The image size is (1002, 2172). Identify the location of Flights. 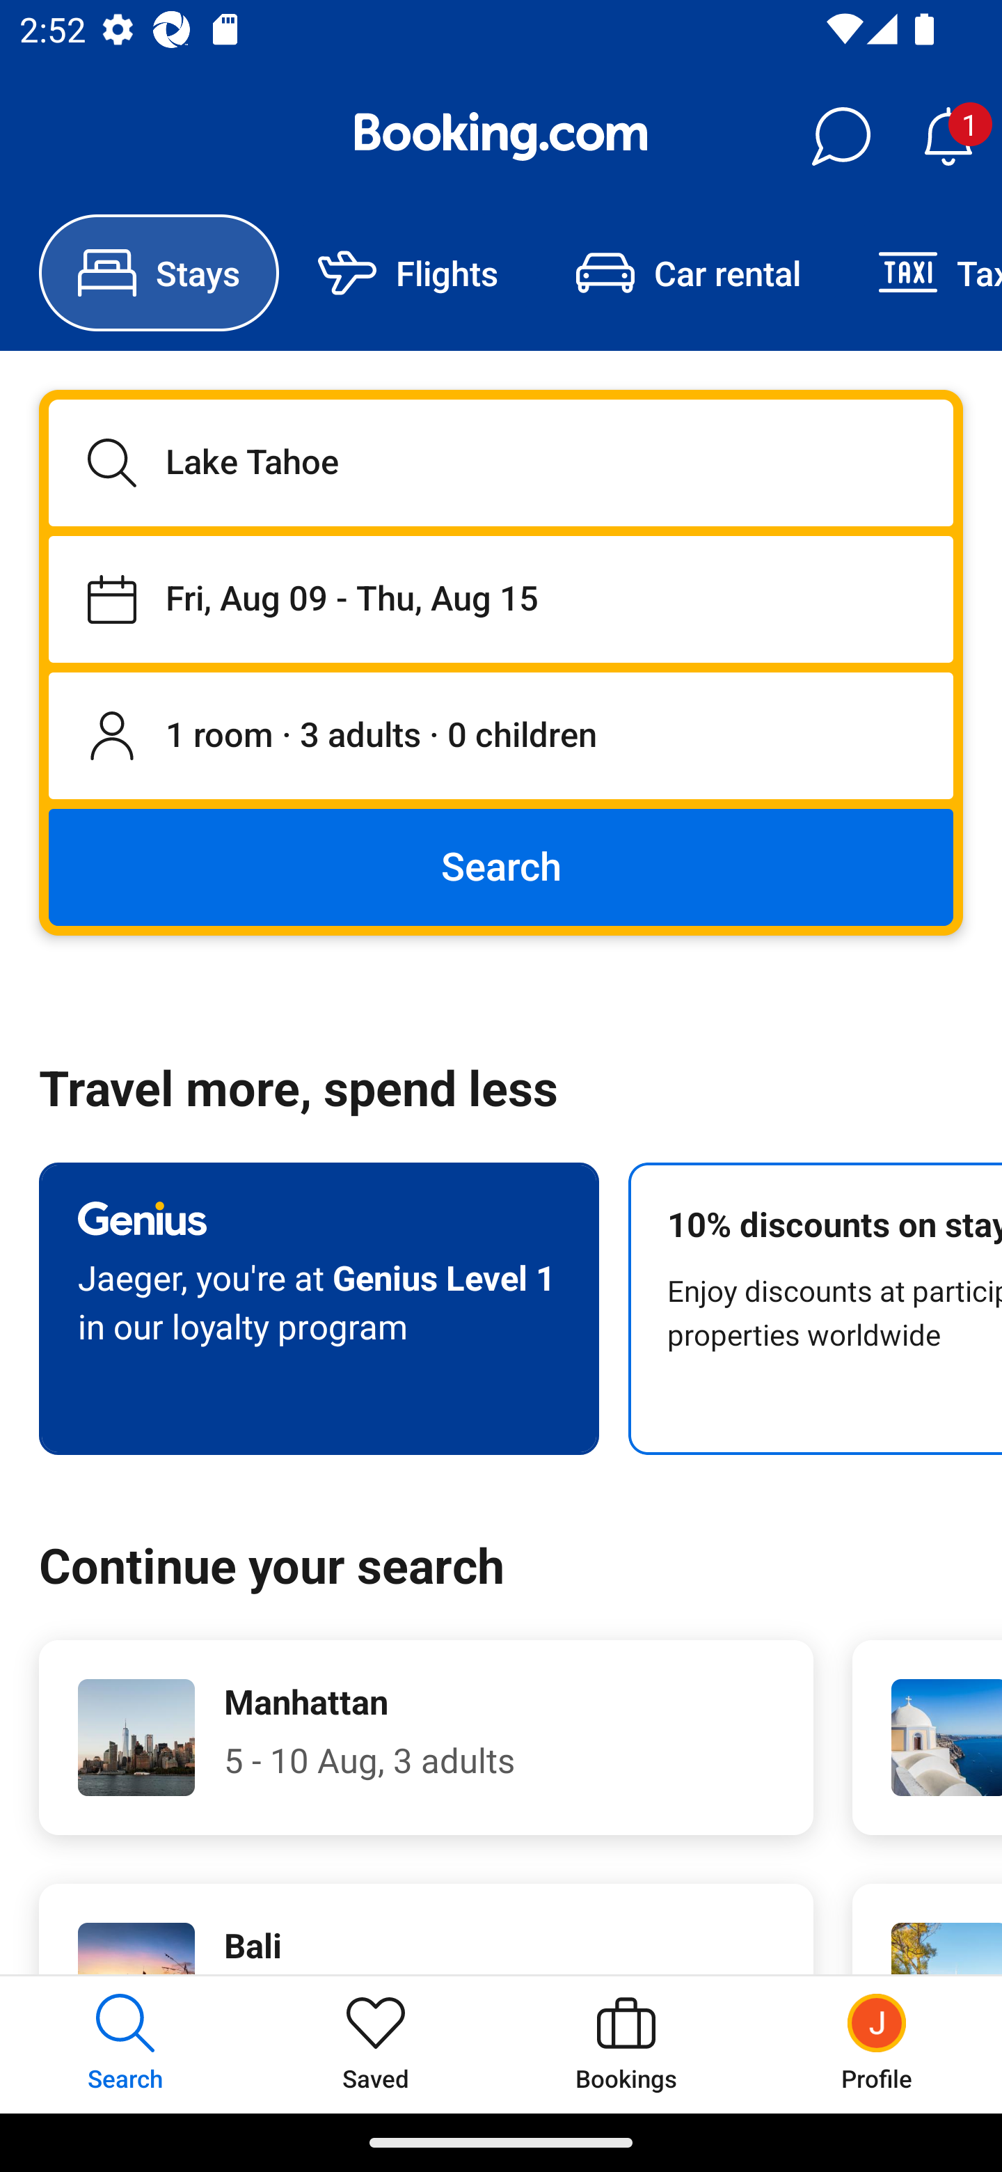
(408, 273).